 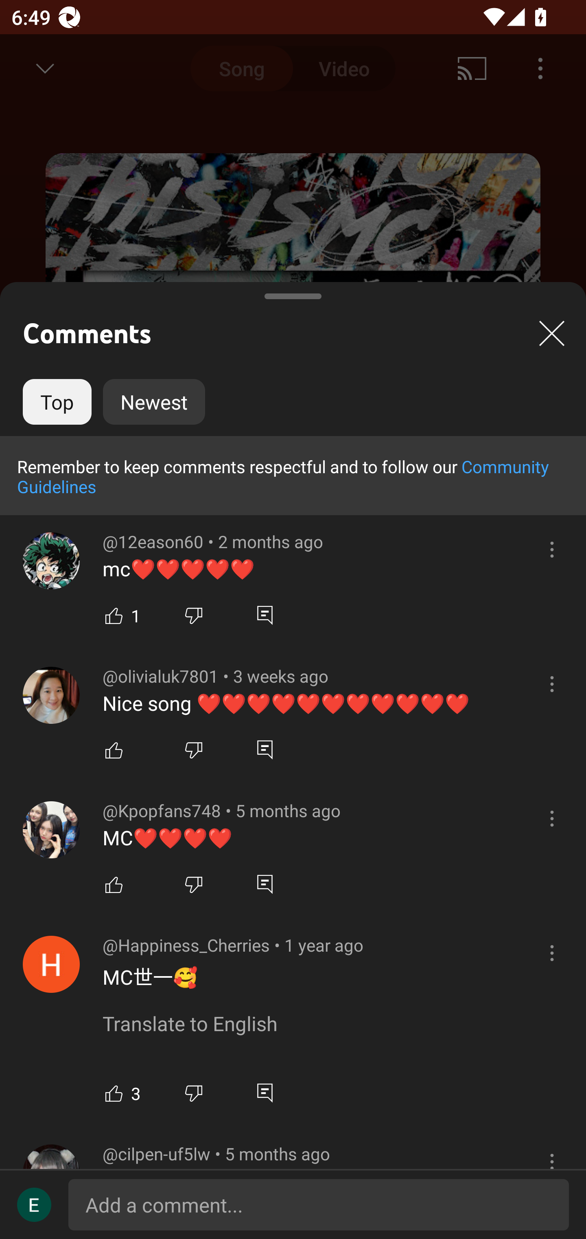 What do you see at coordinates (552, 333) in the screenshot?
I see `Close` at bounding box center [552, 333].